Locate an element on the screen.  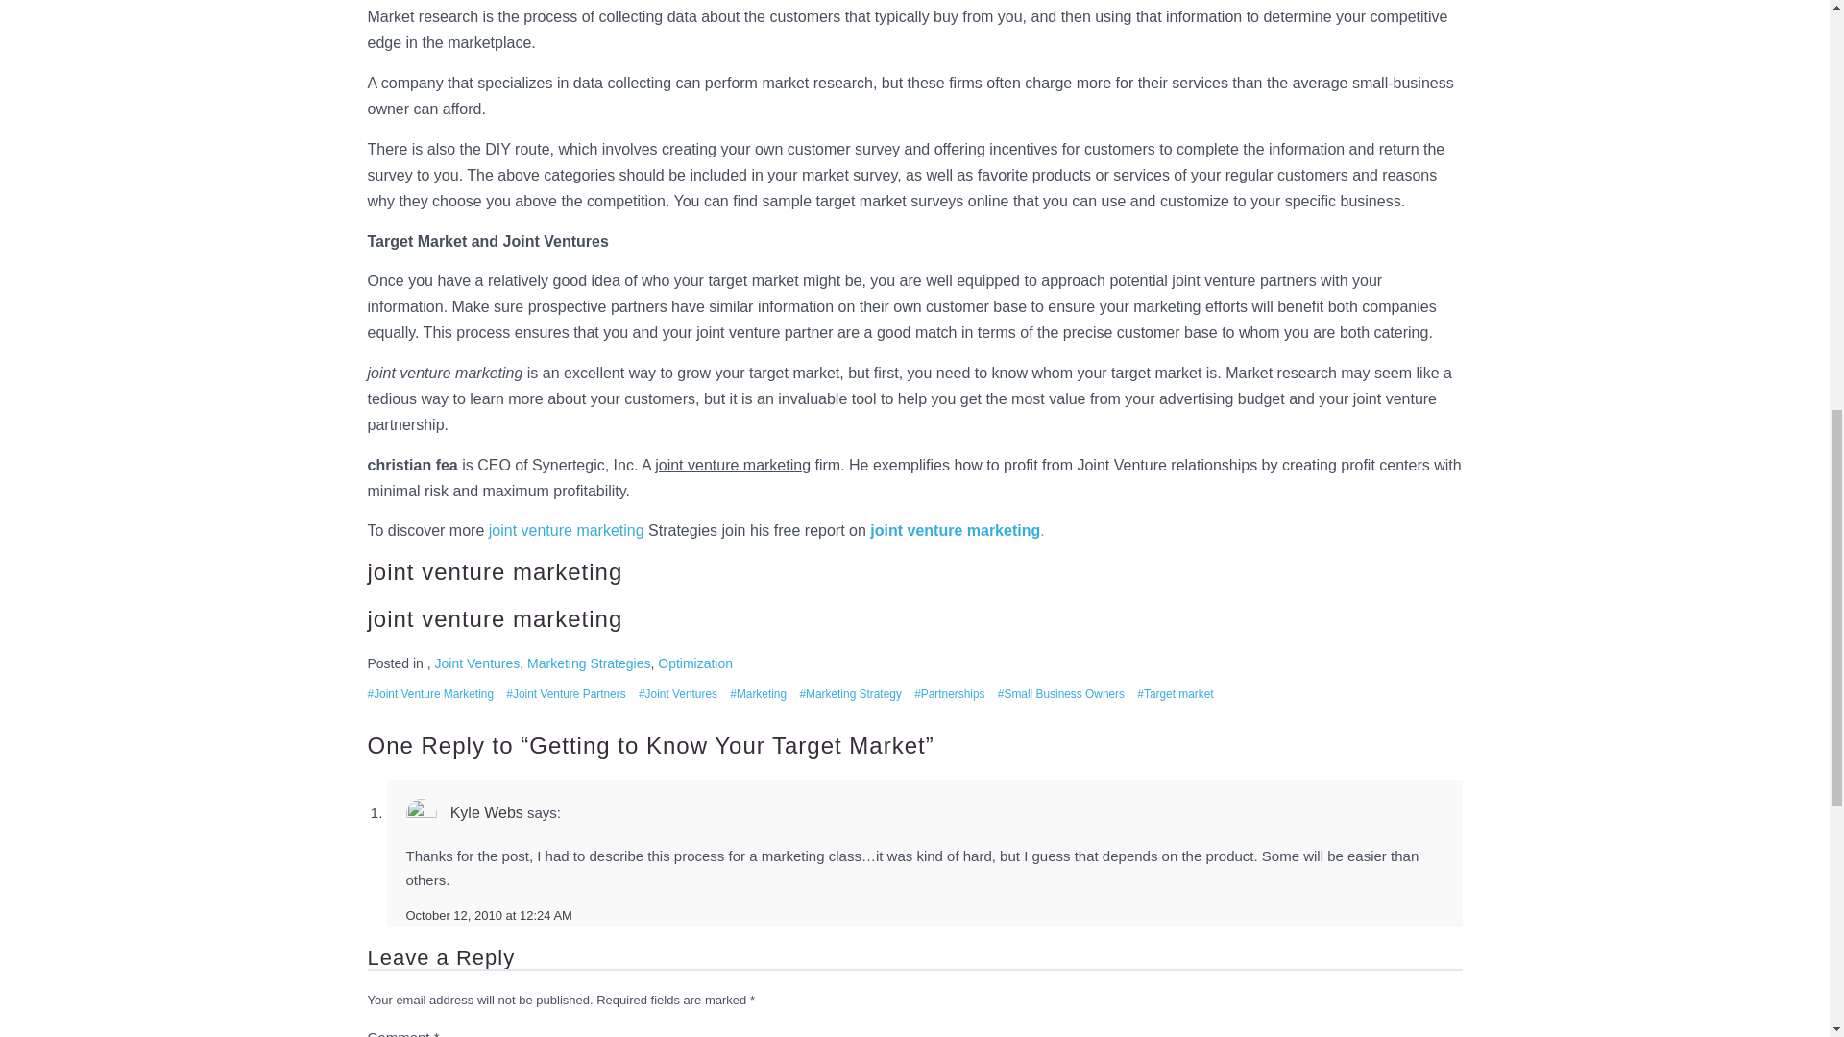
Marketing is located at coordinates (759, 694).